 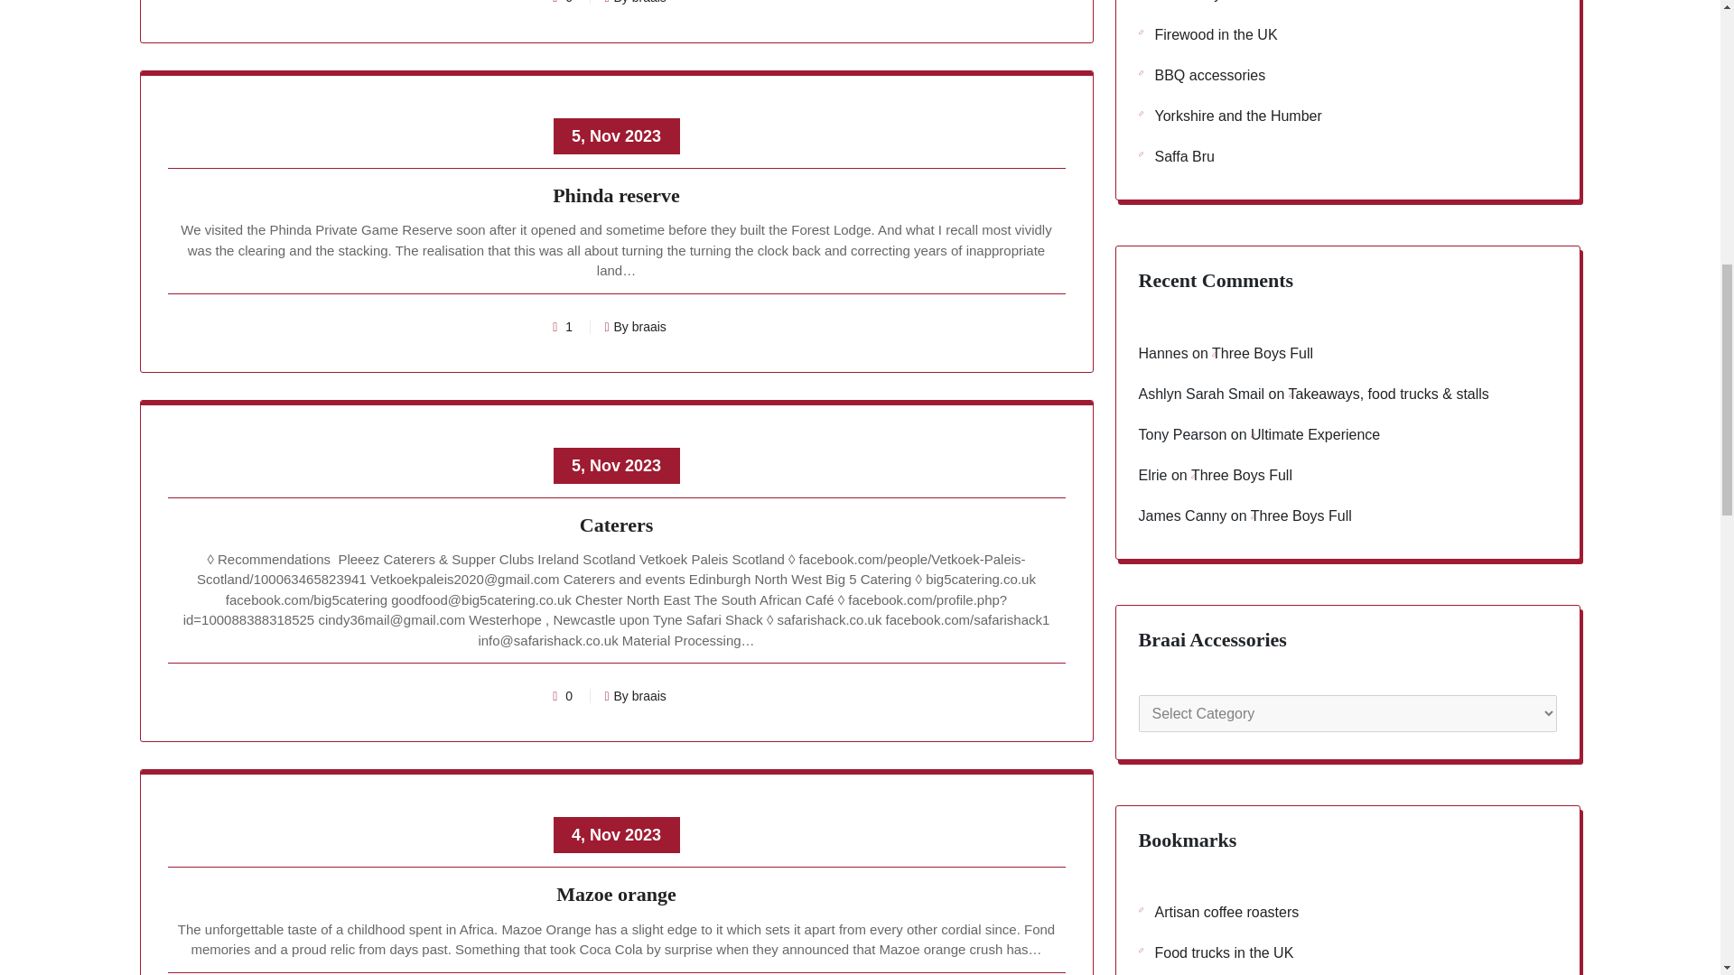 I want to click on Mazoe orange, so click(x=617, y=897).